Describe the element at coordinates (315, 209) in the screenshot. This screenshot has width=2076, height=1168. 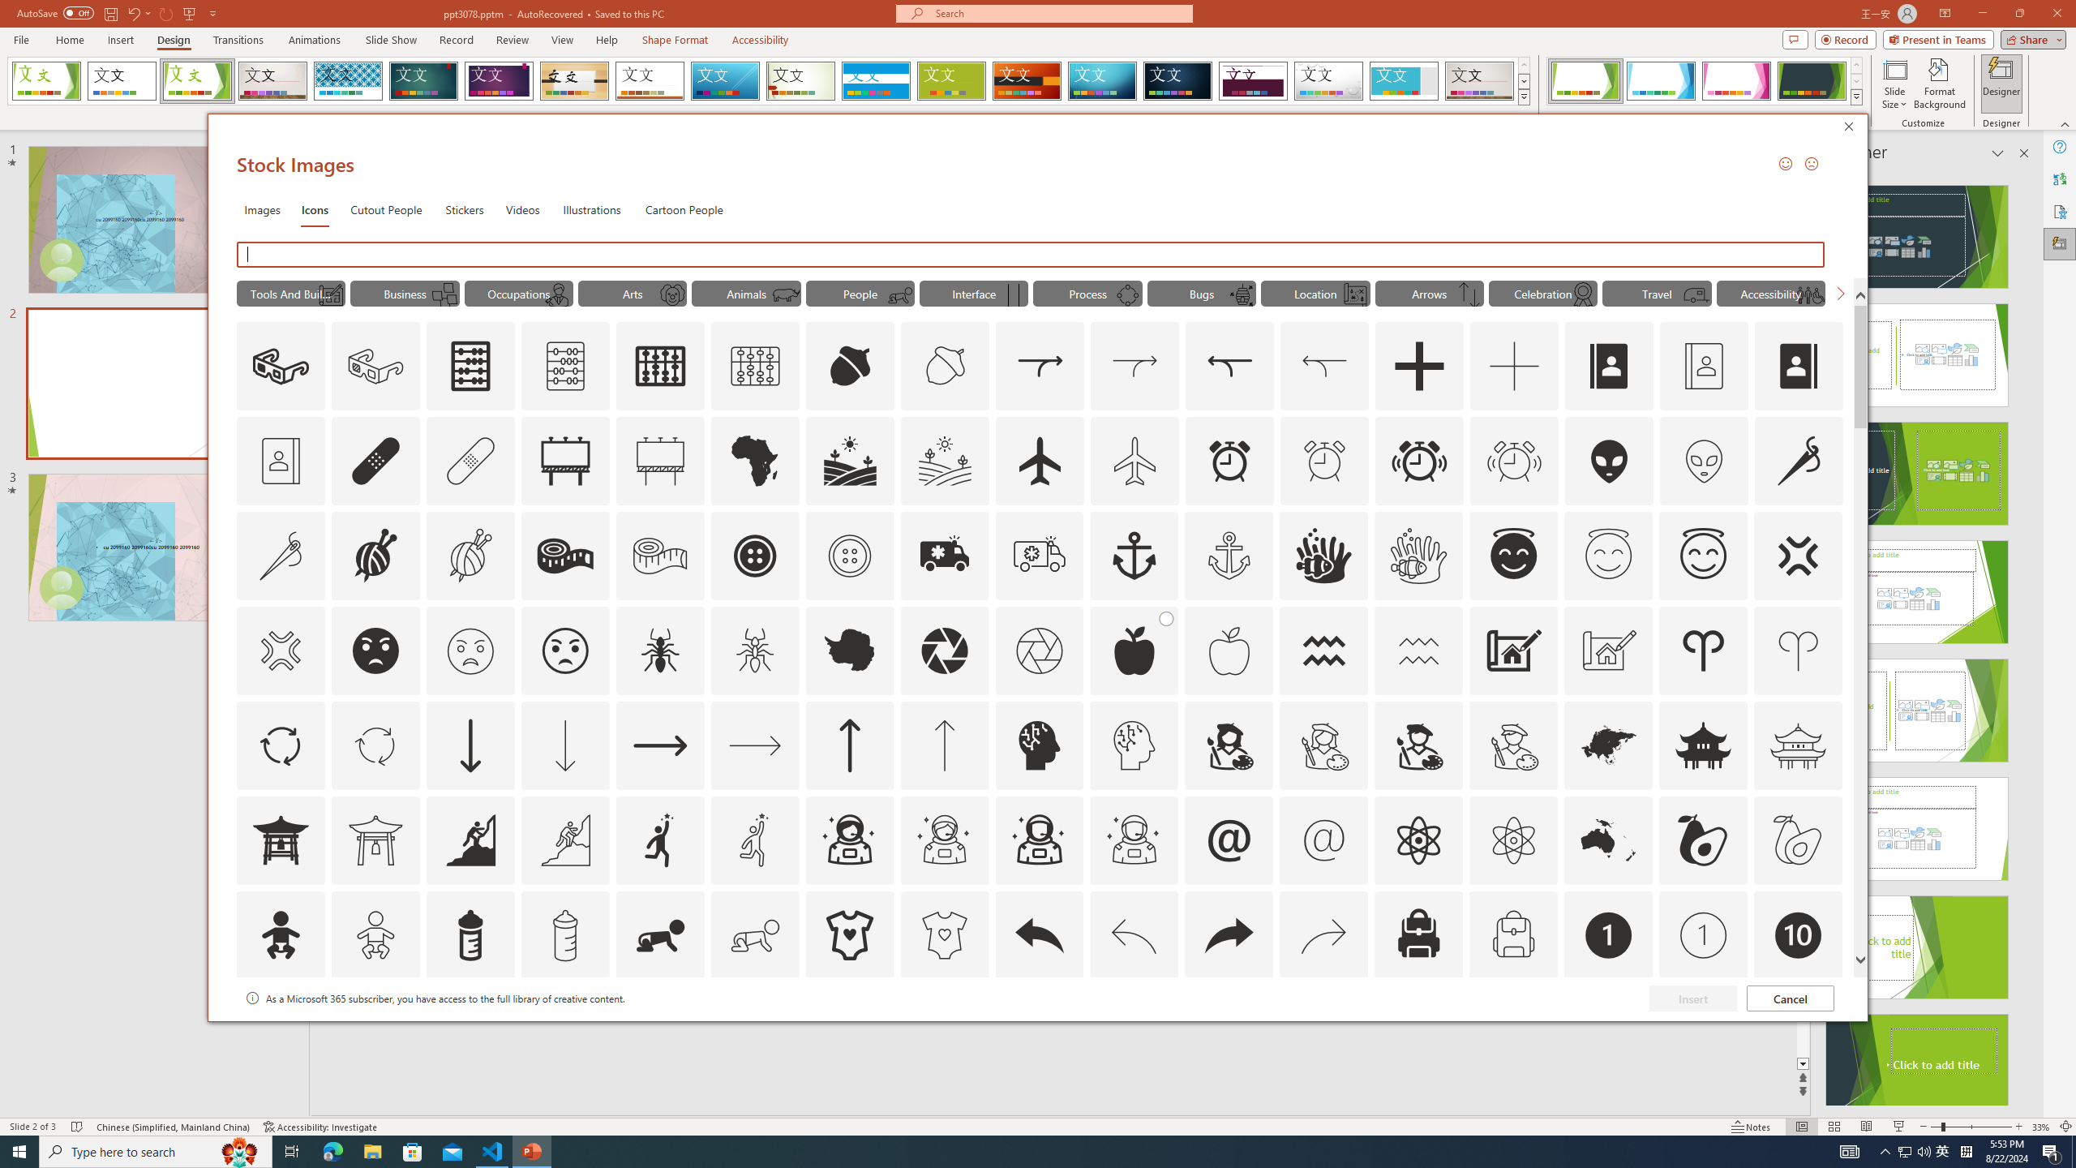
I see `Icons` at that location.